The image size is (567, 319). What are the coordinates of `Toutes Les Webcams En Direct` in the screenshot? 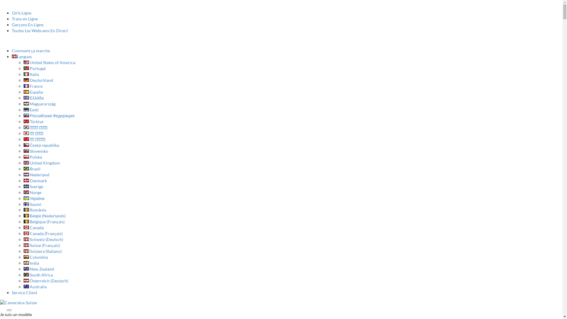 It's located at (40, 31).